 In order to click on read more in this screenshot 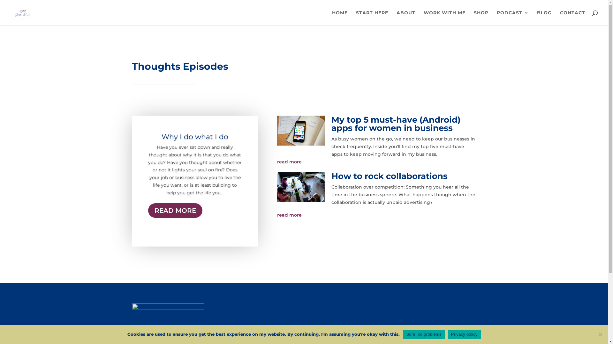, I will do `click(377, 215)`.